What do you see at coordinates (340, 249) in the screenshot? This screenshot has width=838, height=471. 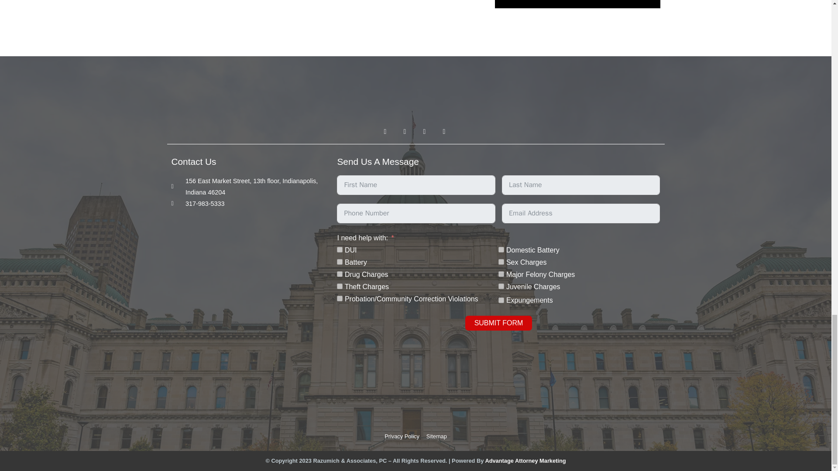 I see `DUI` at bounding box center [340, 249].